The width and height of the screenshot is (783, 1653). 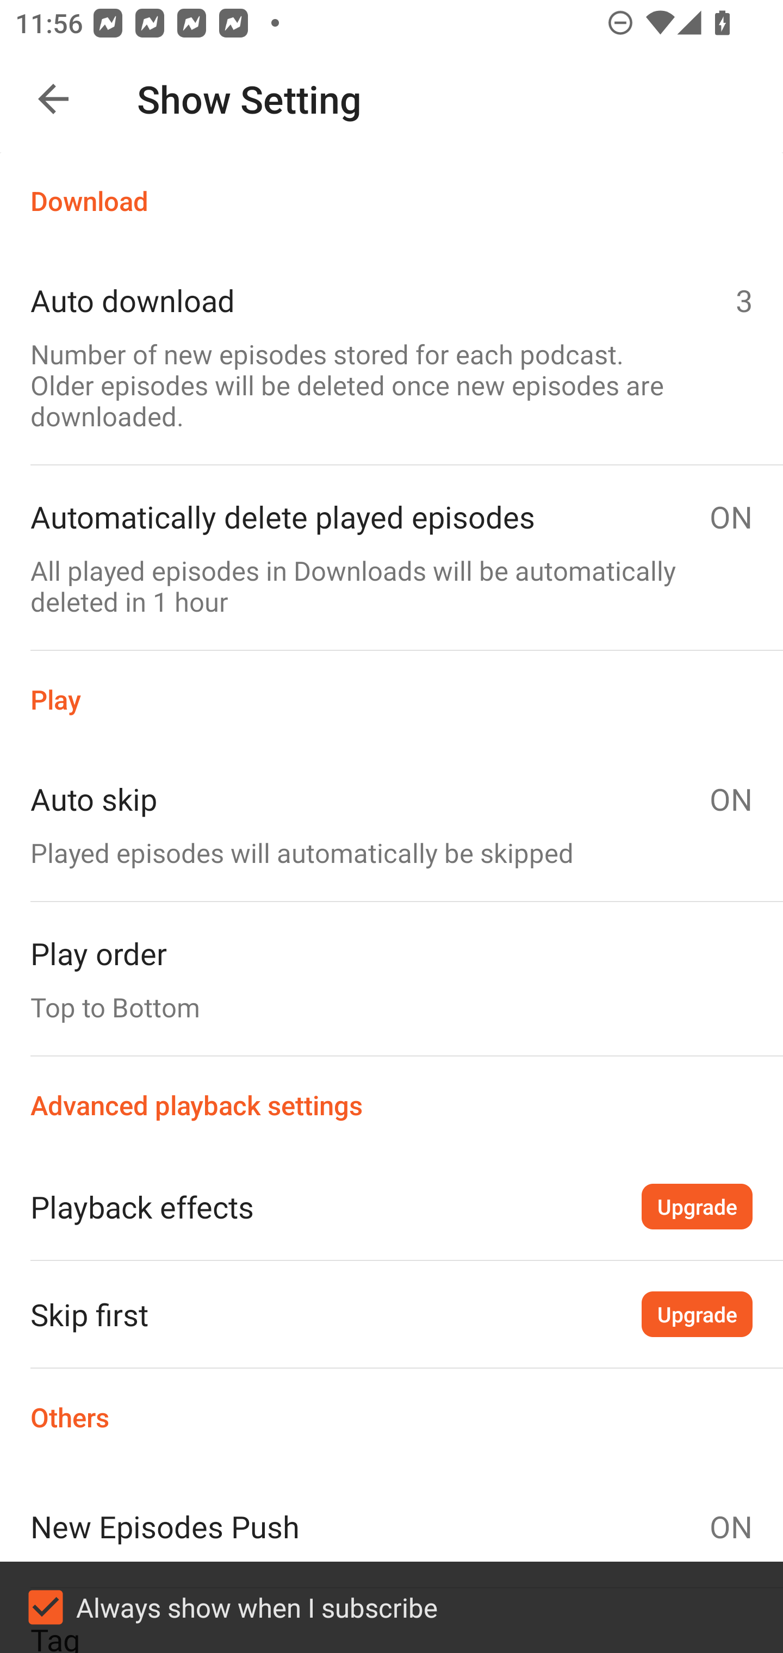 What do you see at coordinates (391, 978) in the screenshot?
I see `Play order Top to Bottom` at bounding box center [391, 978].